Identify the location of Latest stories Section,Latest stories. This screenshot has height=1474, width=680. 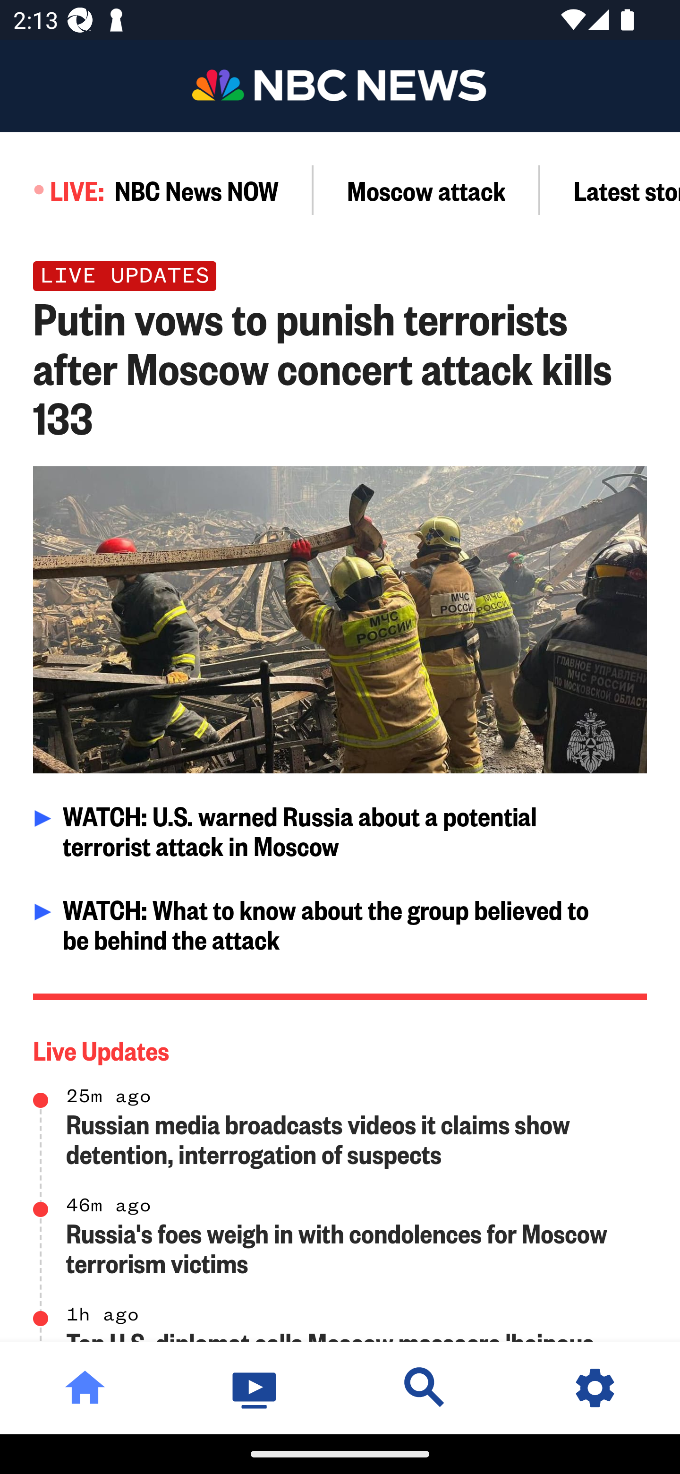
(610, 190).